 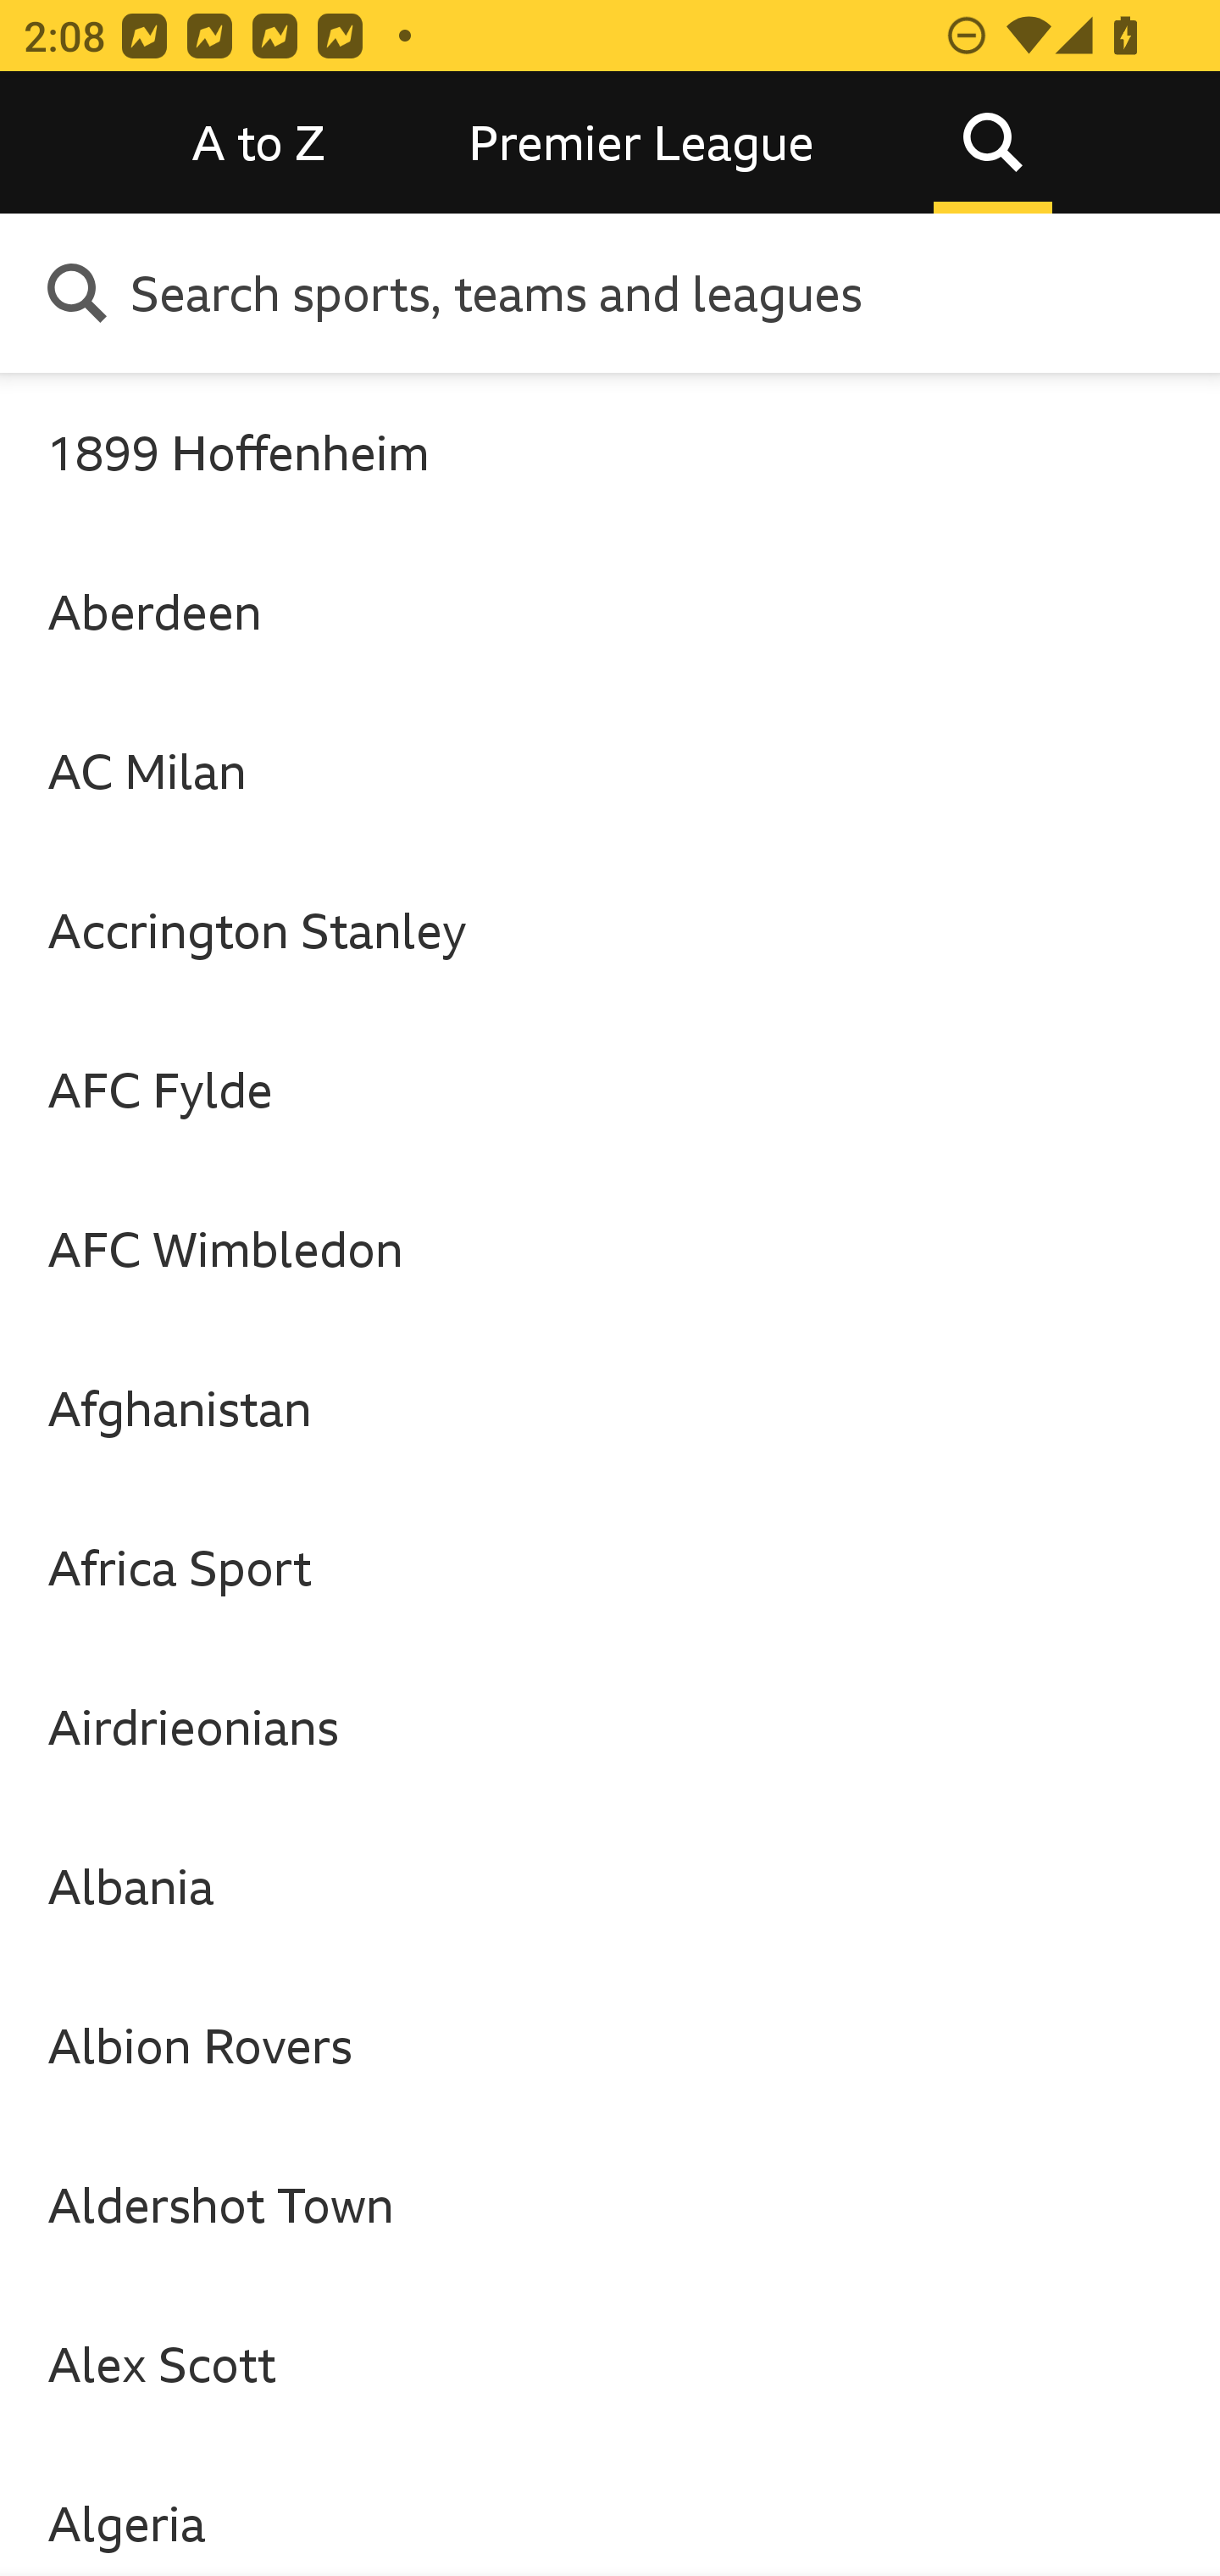 What do you see at coordinates (610, 1725) in the screenshot?
I see `Airdrieonians` at bounding box center [610, 1725].